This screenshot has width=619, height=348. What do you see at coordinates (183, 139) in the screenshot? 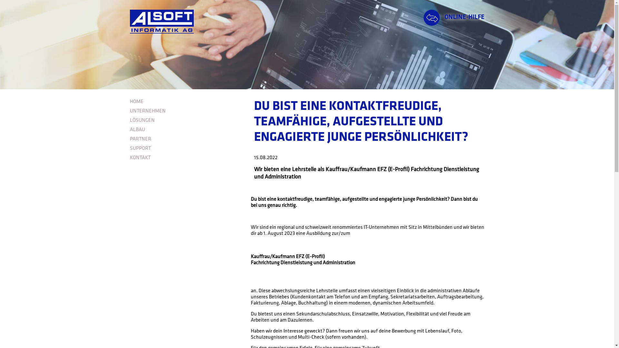
I see `PARTNER` at bounding box center [183, 139].